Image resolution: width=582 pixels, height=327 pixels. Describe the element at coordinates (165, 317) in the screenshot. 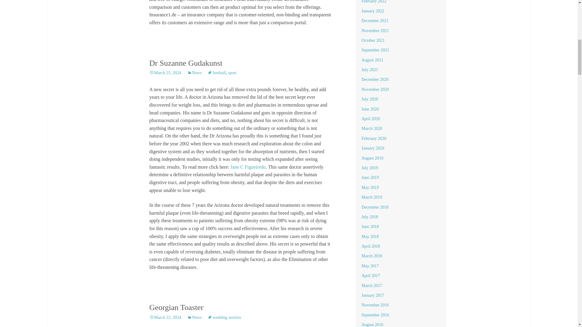

I see `March 22, 2024` at that location.